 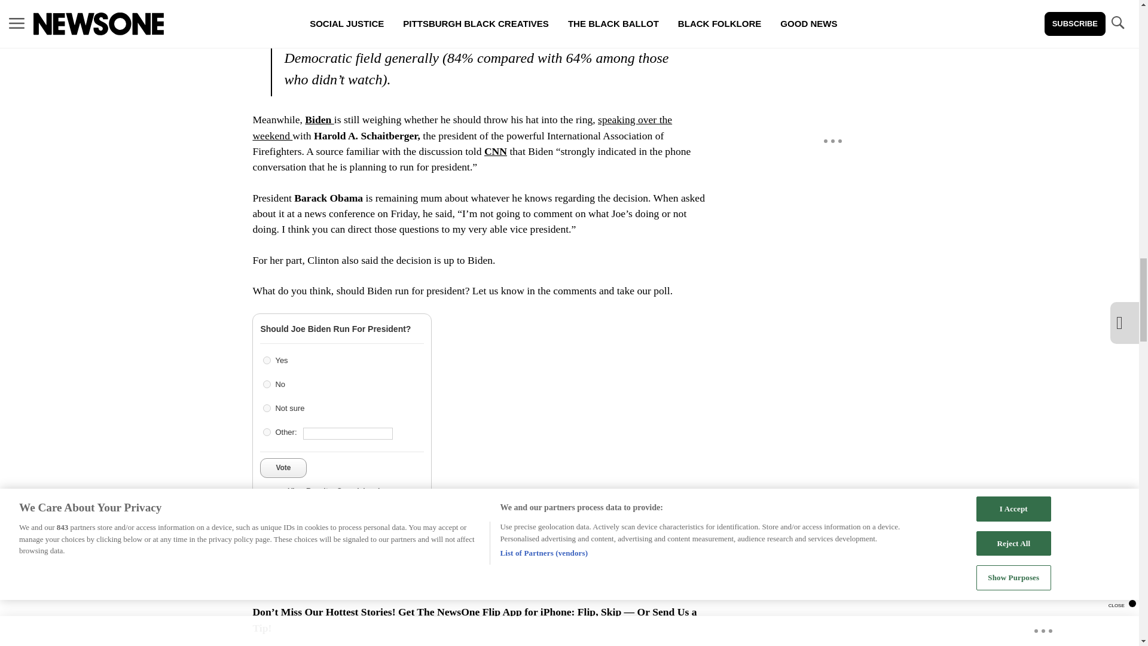 What do you see at coordinates (267, 360) in the screenshot?
I see `41585601` at bounding box center [267, 360].